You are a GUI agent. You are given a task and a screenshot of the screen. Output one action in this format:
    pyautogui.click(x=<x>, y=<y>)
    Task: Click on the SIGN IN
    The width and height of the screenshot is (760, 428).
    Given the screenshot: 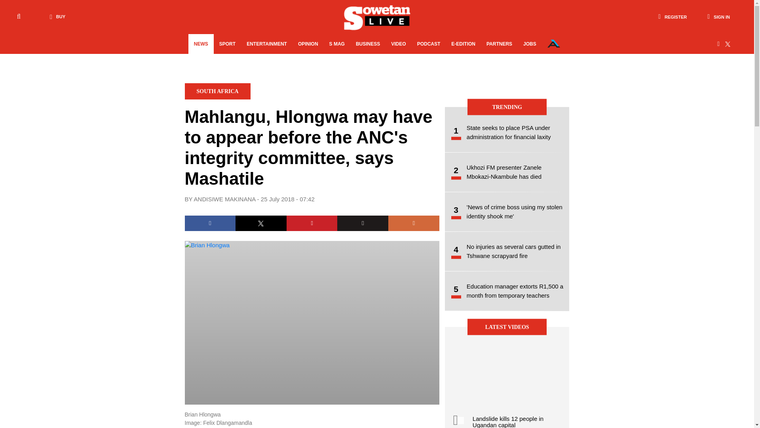 What is the action you would take?
    pyautogui.click(x=718, y=17)
    